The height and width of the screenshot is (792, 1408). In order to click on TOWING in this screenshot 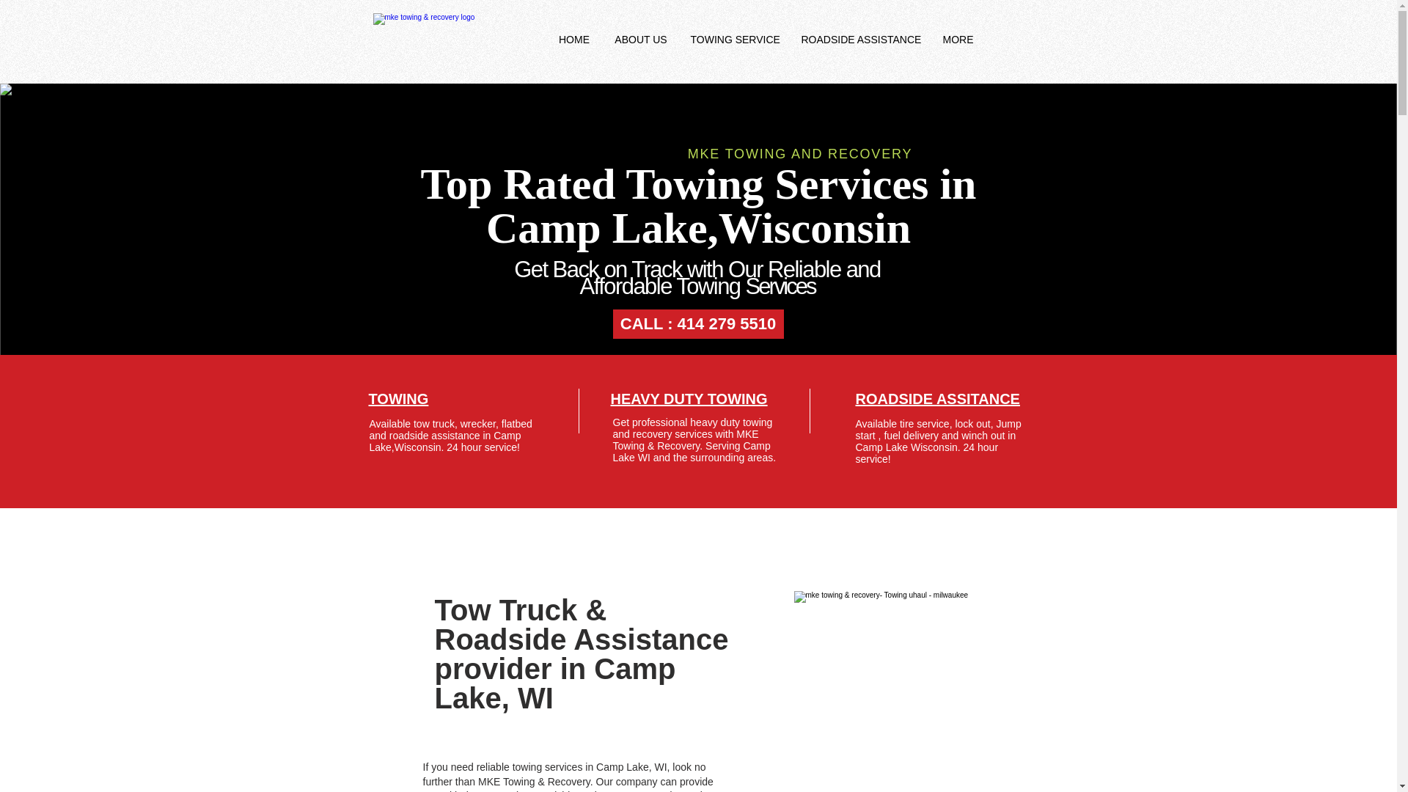, I will do `click(397, 399)`.